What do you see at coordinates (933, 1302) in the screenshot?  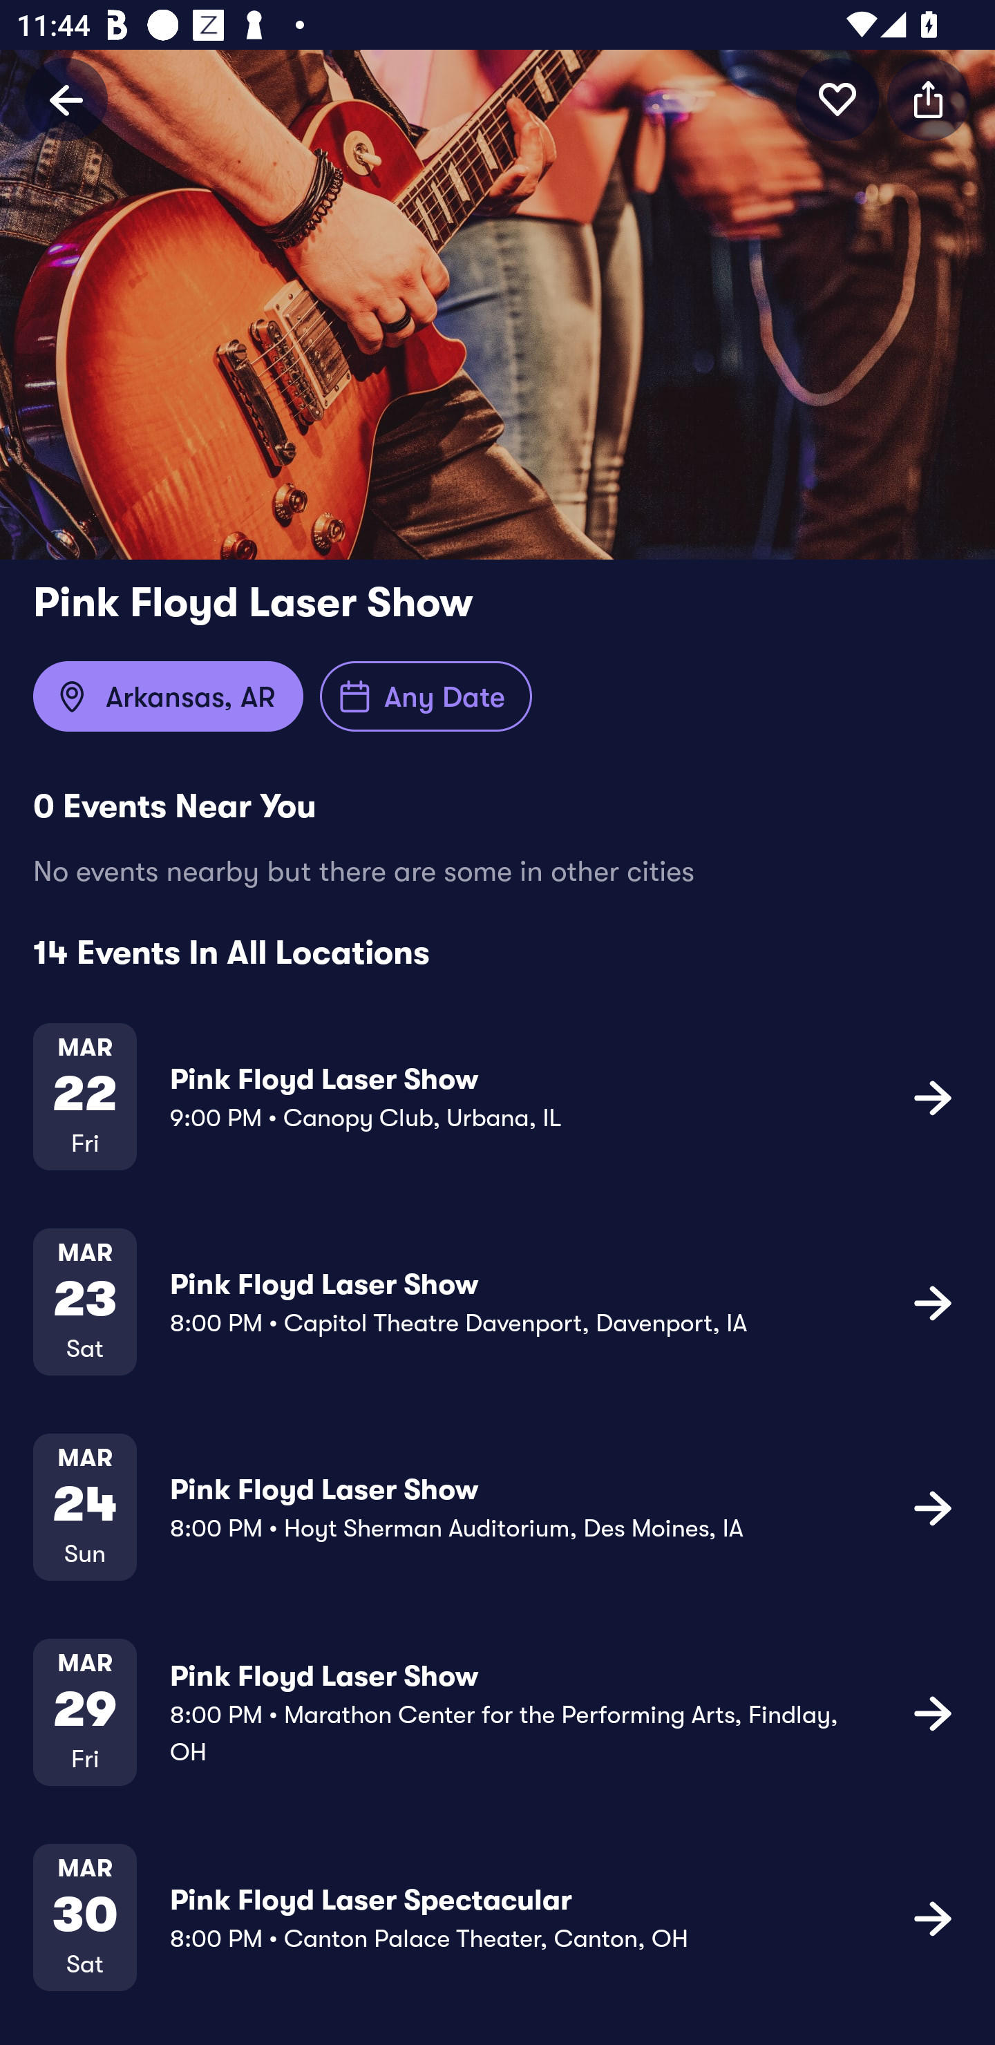 I see `icon button` at bounding box center [933, 1302].